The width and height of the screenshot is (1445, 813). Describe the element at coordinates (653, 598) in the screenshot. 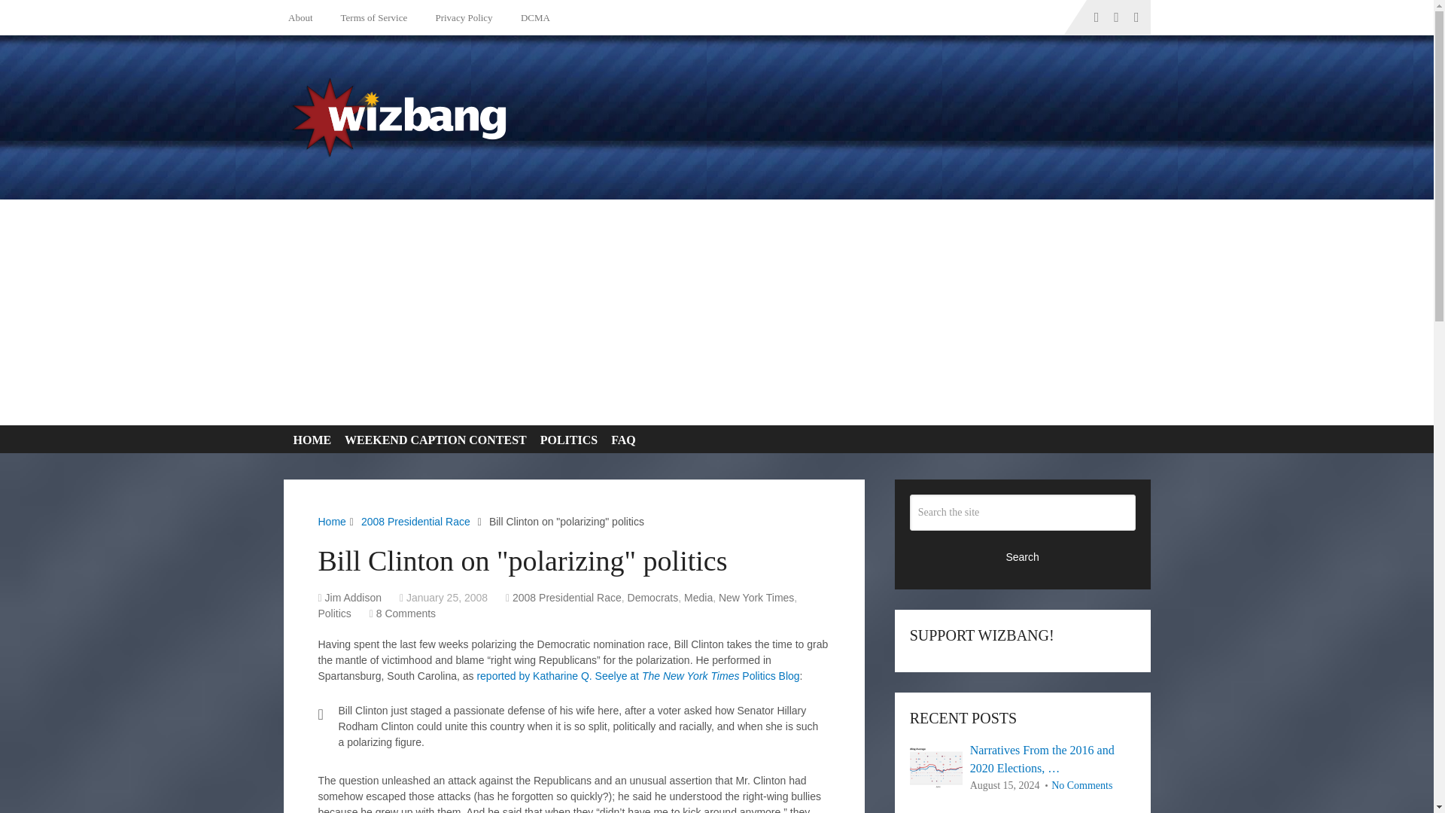

I see `Democrats` at that location.